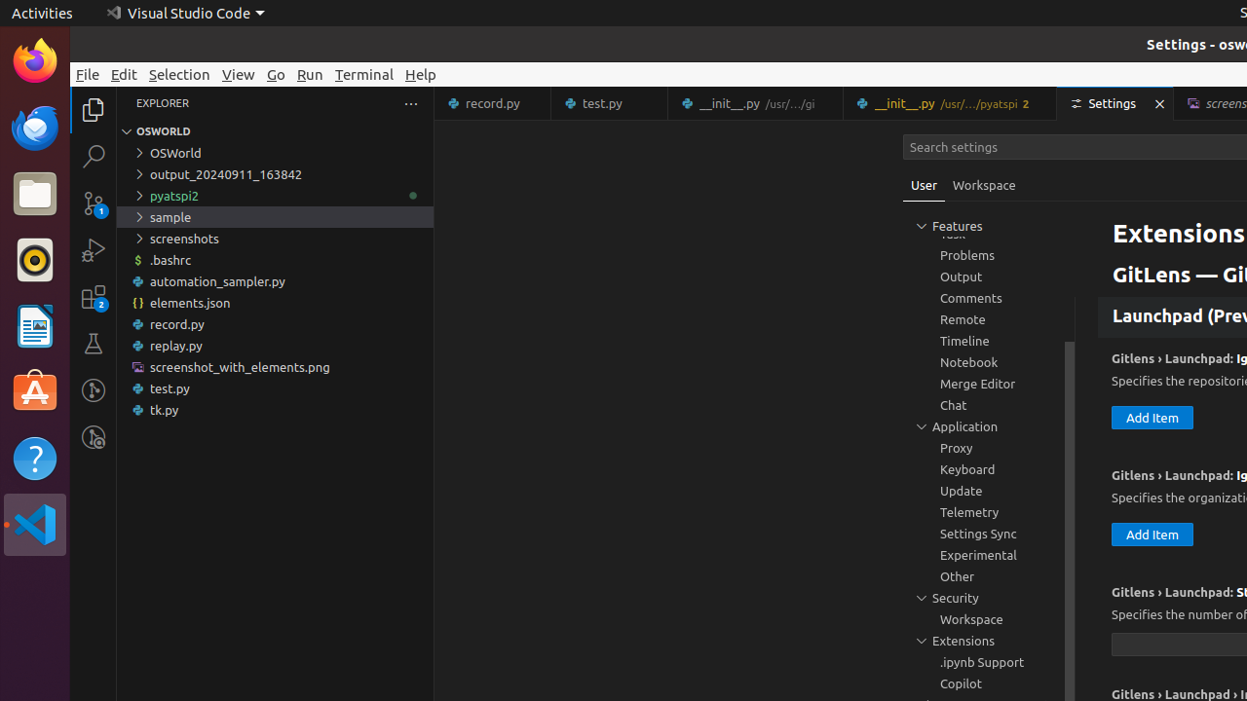 This screenshot has width=1247, height=701. What do you see at coordinates (989, 598) in the screenshot?
I see `Security, group` at bounding box center [989, 598].